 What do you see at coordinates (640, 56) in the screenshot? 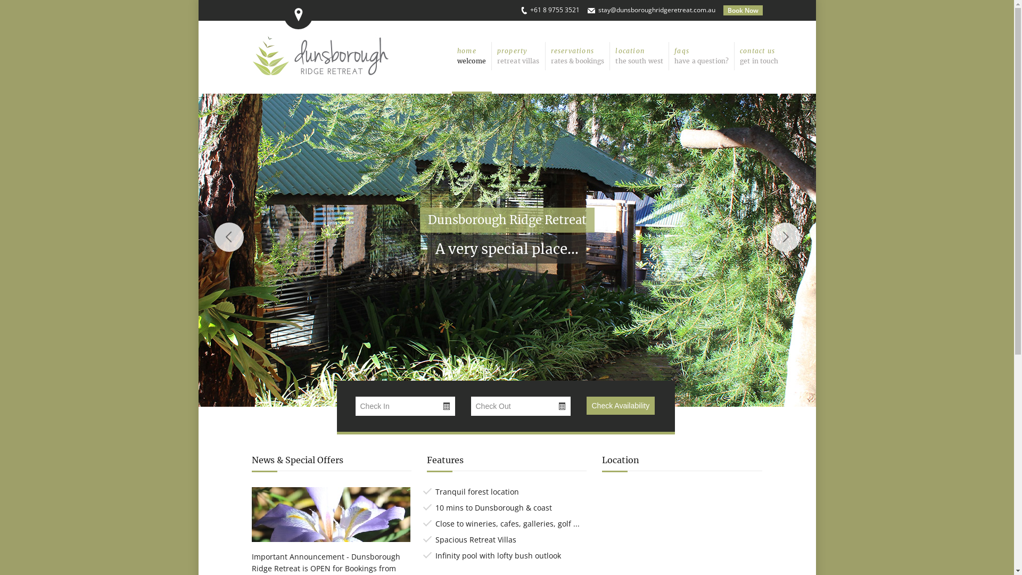
I see `location
the south west` at bounding box center [640, 56].